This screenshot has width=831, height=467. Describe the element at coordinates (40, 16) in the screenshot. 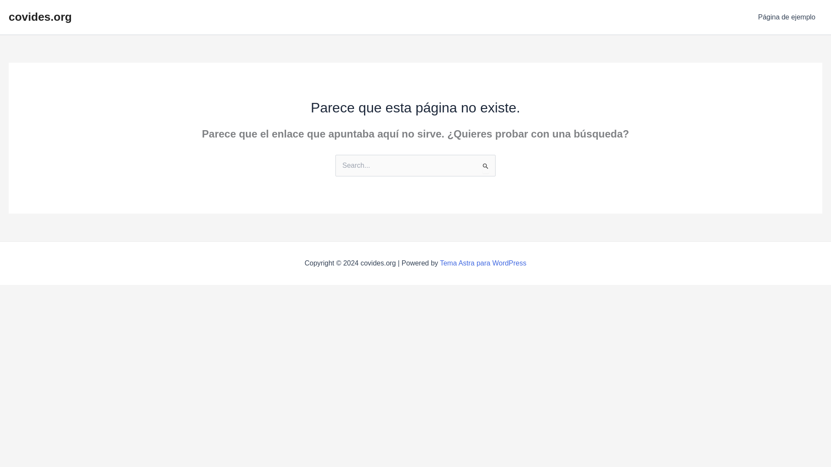

I see `covides.org` at that location.